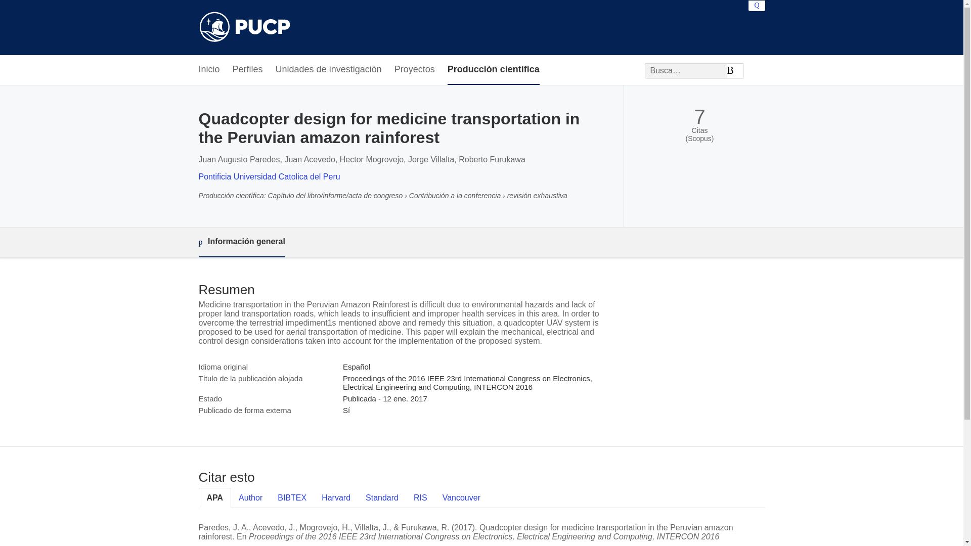 The width and height of the screenshot is (971, 546). I want to click on Proyectos, so click(415, 70).